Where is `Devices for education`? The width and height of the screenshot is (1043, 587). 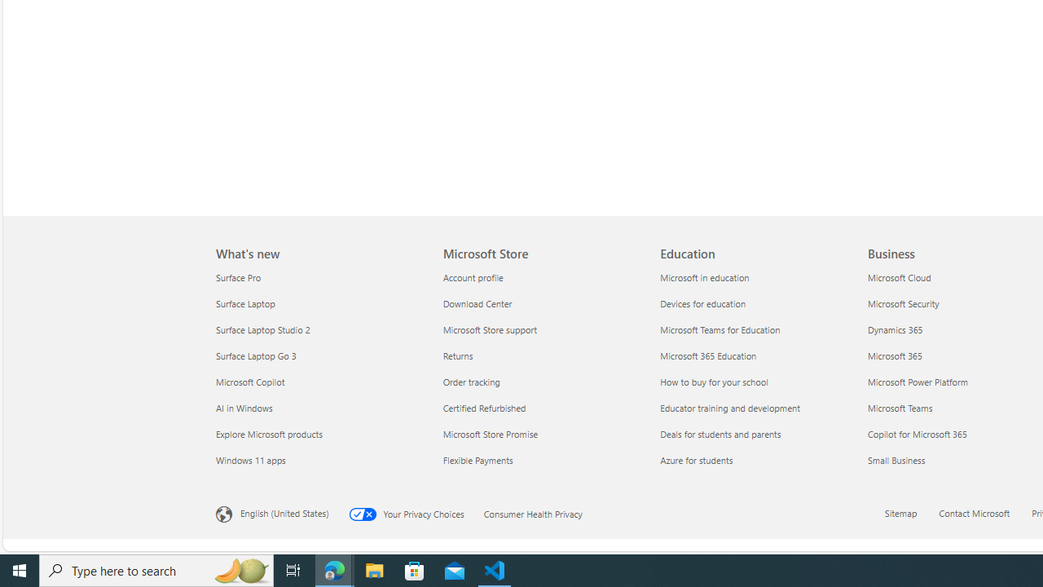
Devices for education is located at coordinates (759, 303).